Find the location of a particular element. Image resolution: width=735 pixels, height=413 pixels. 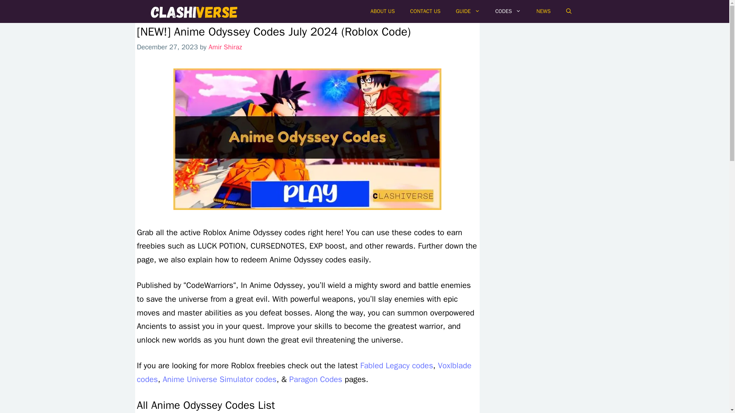

CONTACT US is located at coordinates (425, 11).